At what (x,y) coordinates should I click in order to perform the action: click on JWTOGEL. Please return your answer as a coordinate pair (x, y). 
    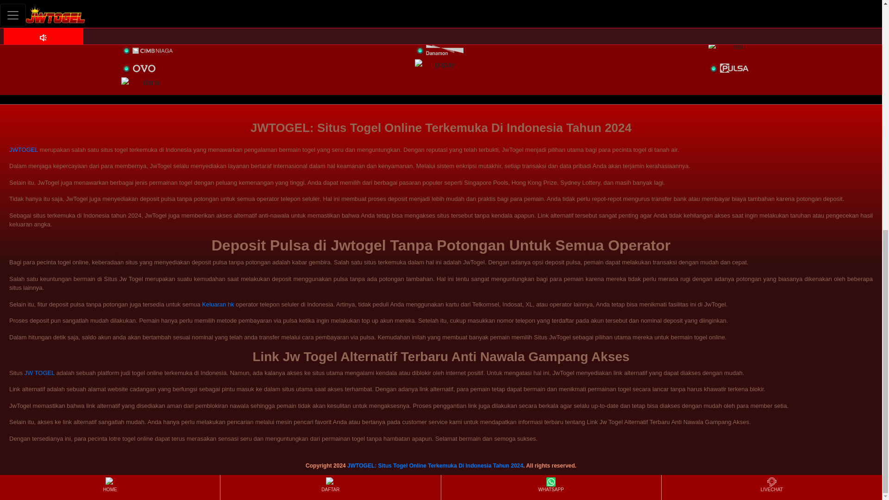
    Looking at the image, I should click on (23, 150).